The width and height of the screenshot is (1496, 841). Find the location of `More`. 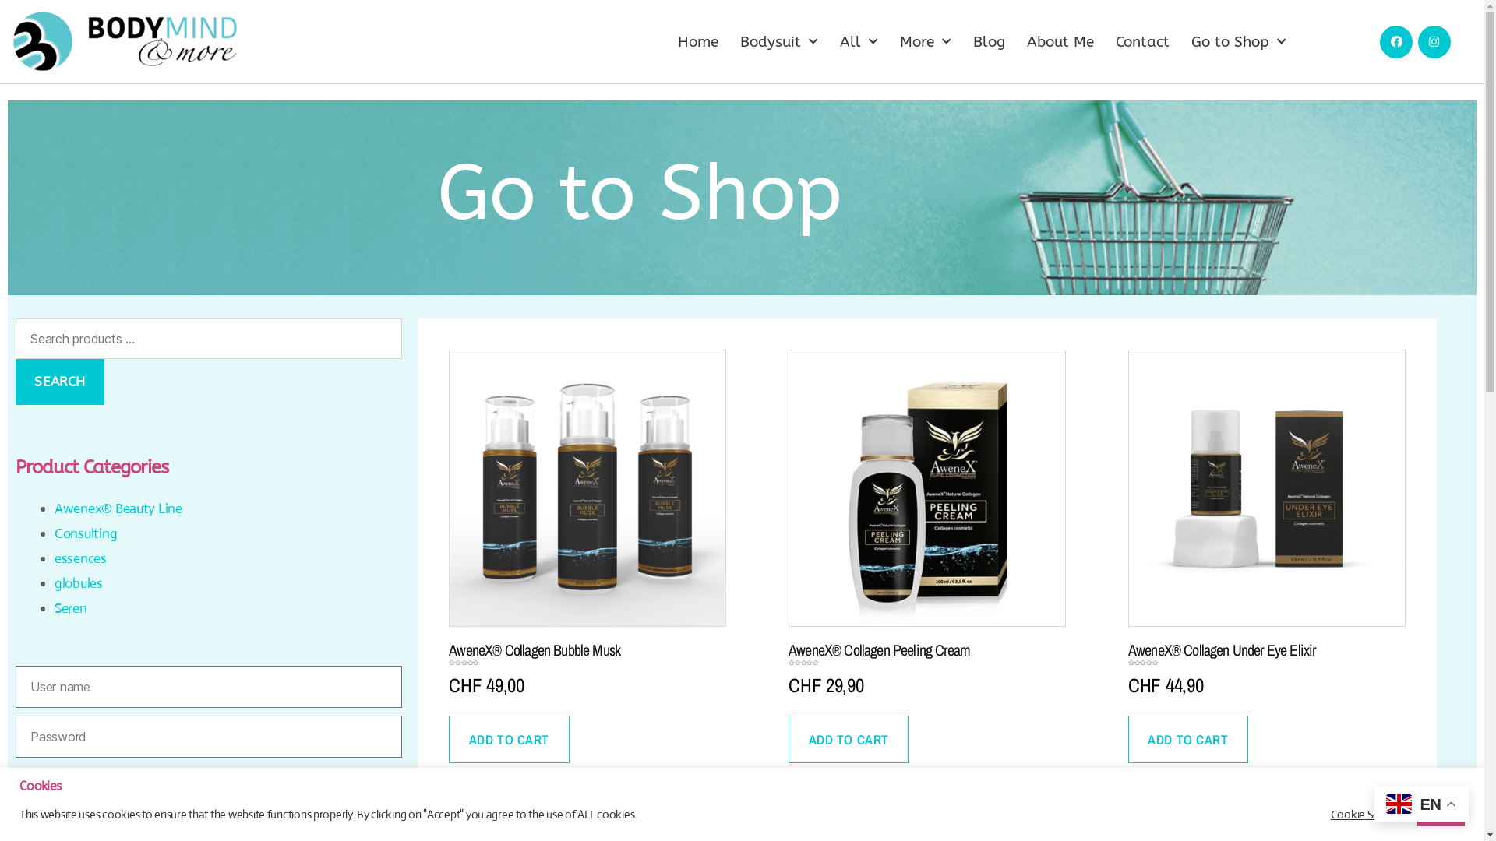

More is located at coordinates (926, 41).